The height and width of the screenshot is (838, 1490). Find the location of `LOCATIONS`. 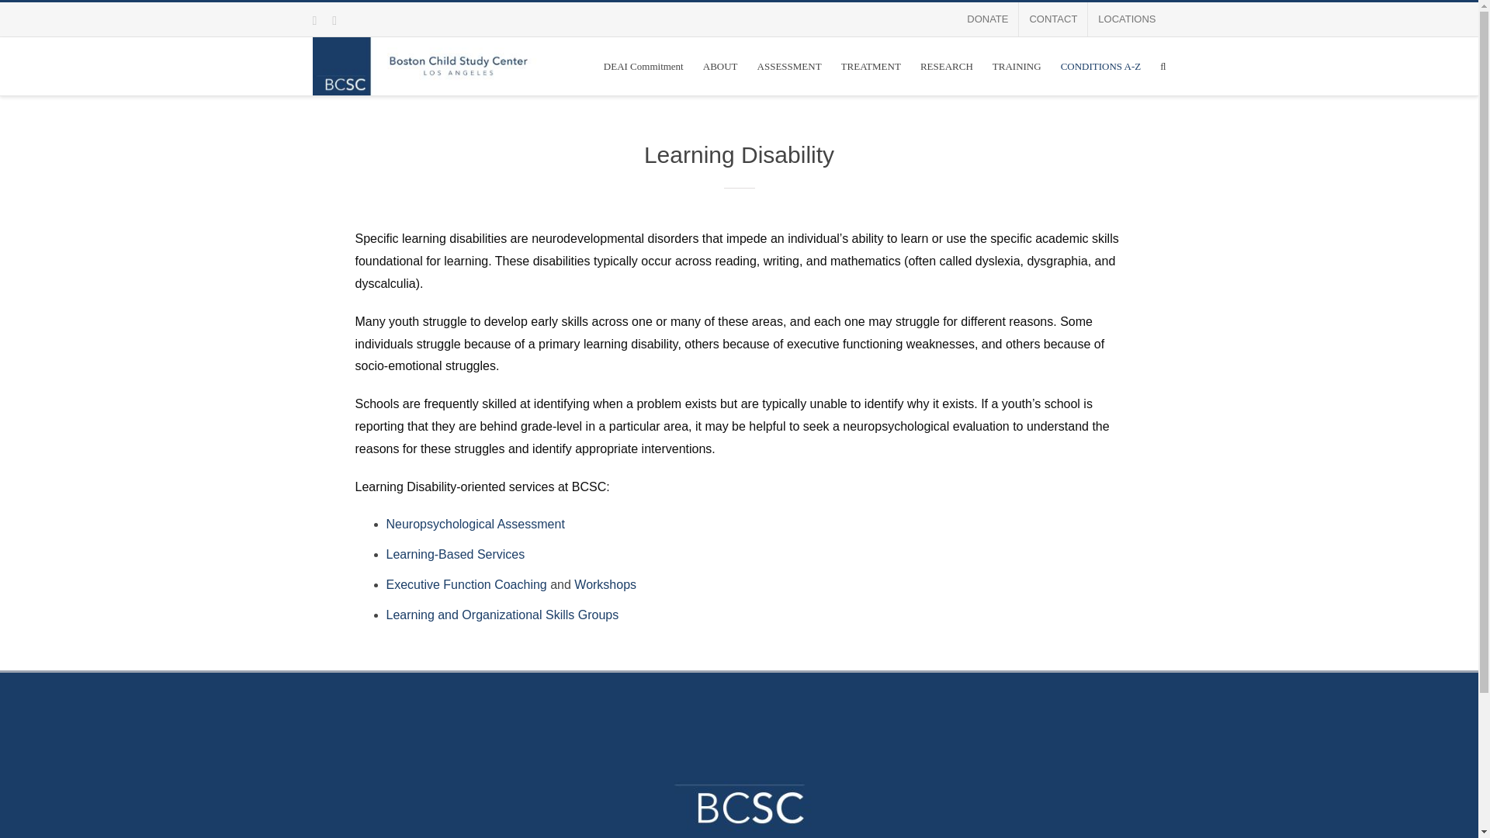

LOCATIONS is located at coordinates (1126, 19).